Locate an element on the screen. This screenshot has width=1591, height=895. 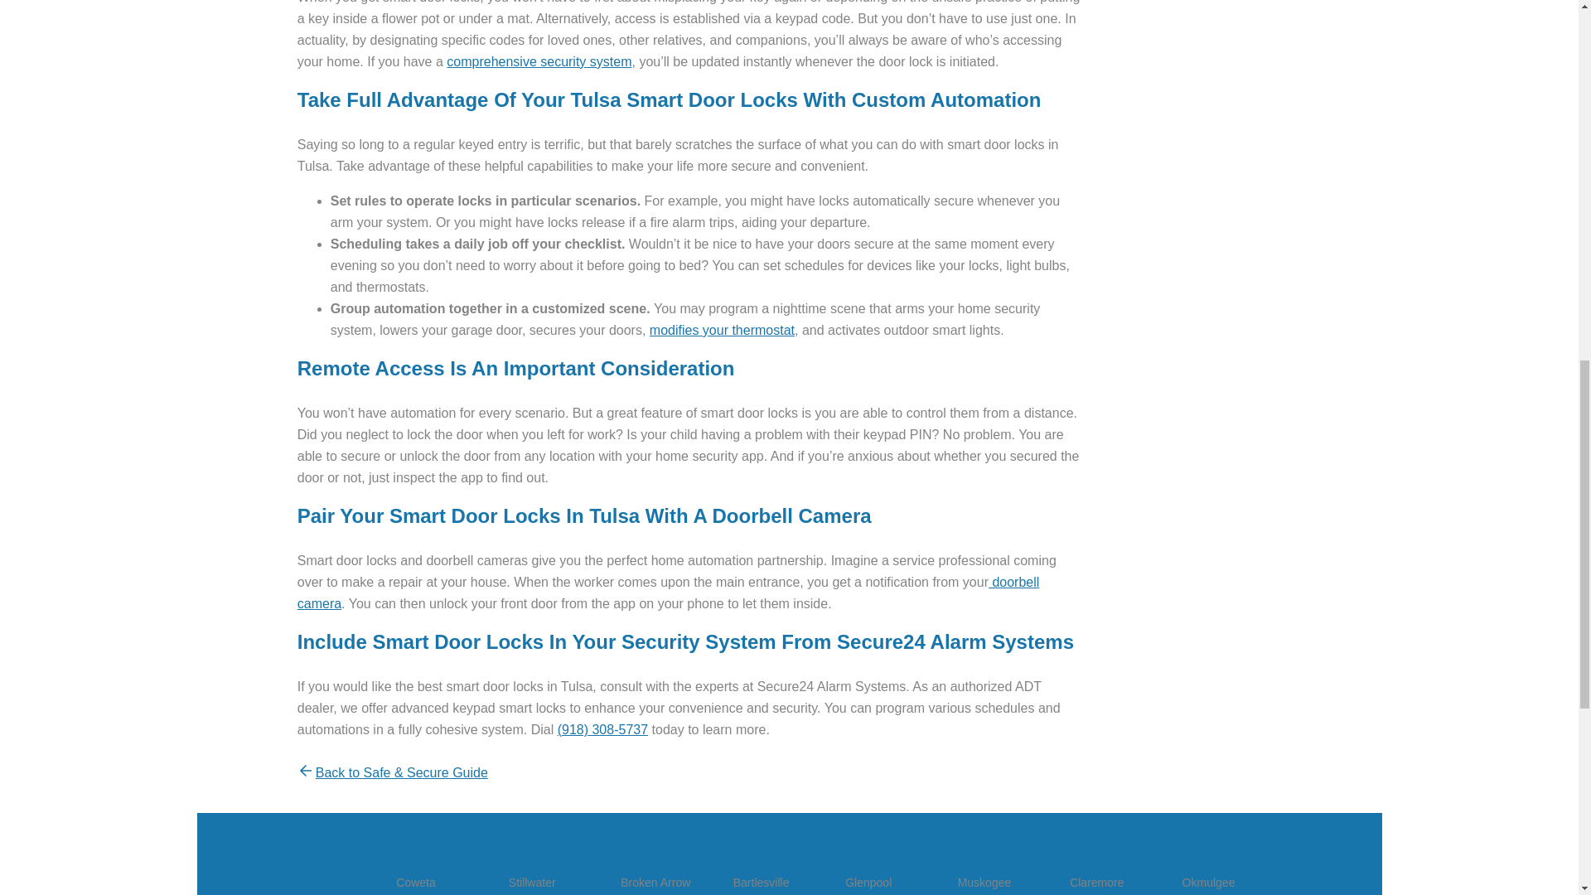
Doorbell camera in Tulsa is located at coordinates (669, 593).